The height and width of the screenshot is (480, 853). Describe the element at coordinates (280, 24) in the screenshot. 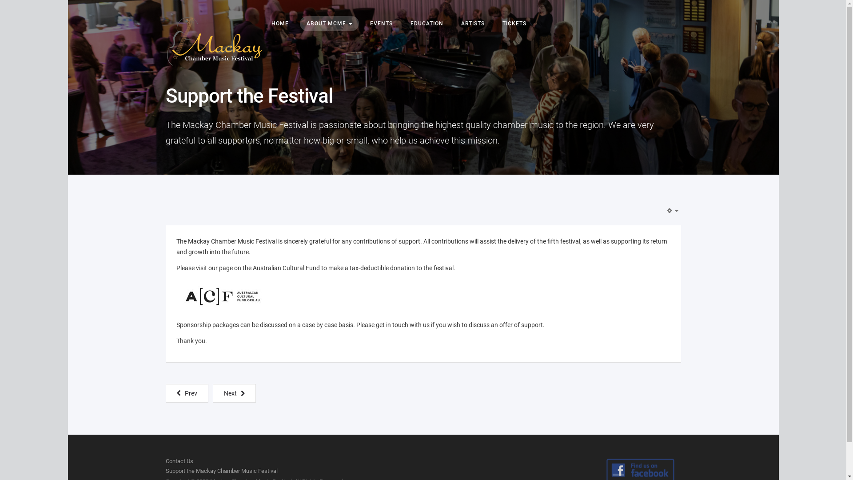

I see `HOME` at that location.